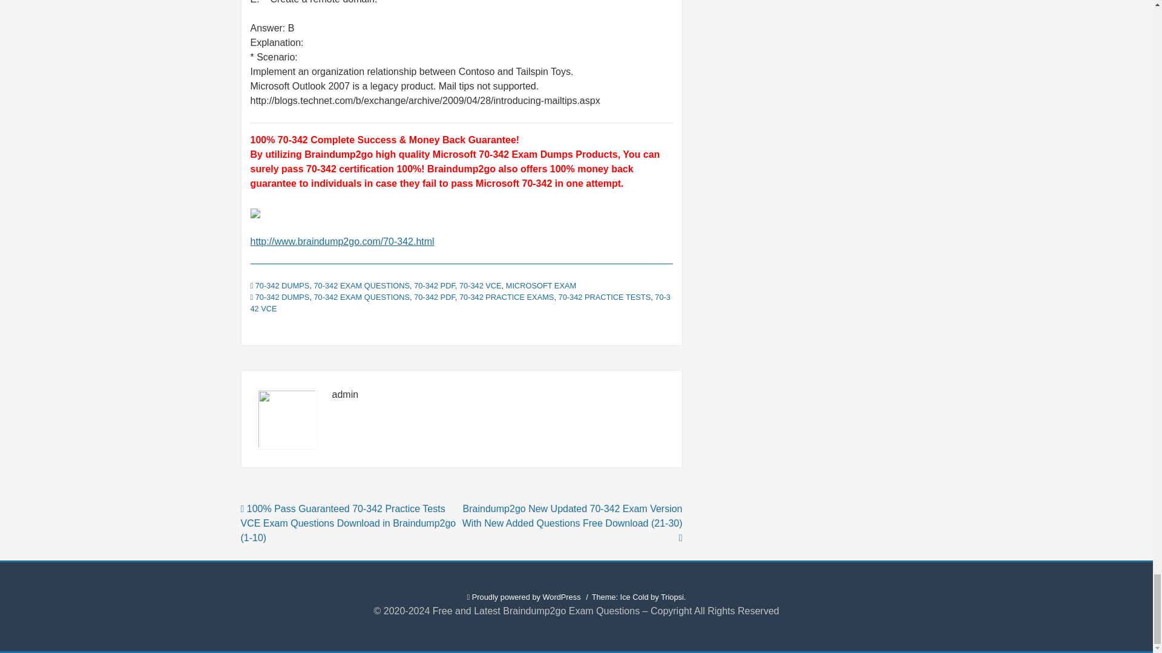 The width and height of the screenshot is (1162, 653). Describe the element at coordinates (362, 296) in the screenshot. I see `70-342 EXAM QUESTIONS` at that location.